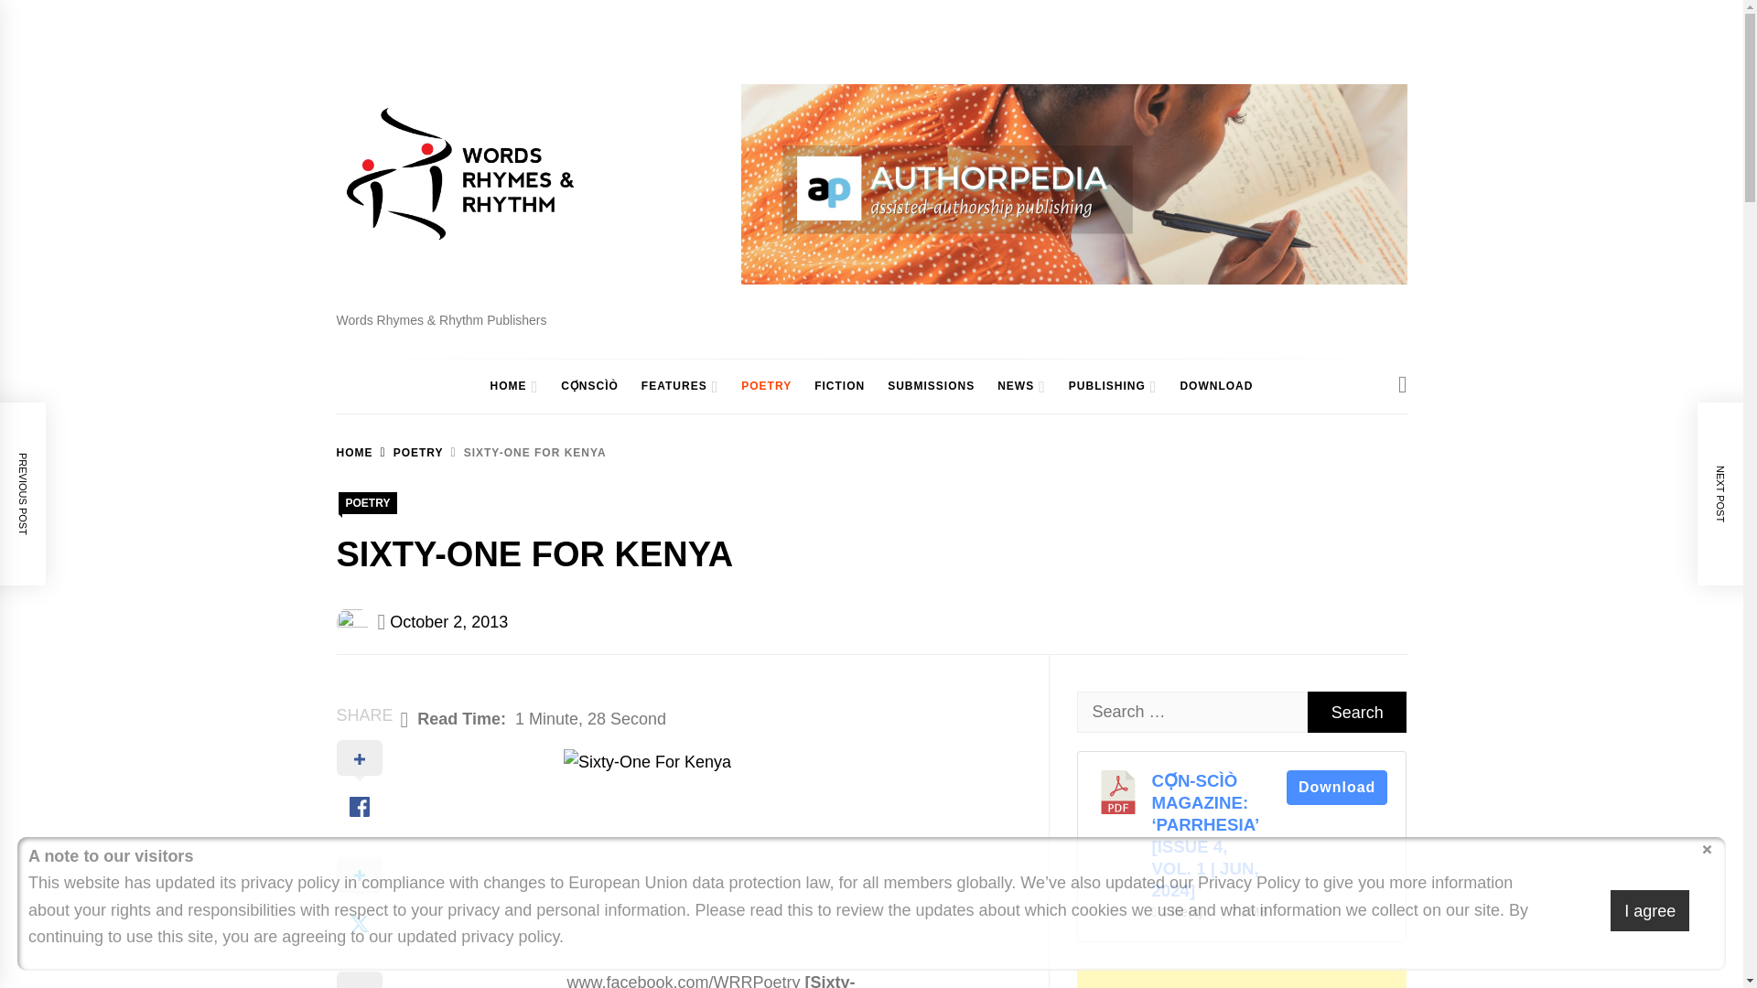  What do you see at coordinates (525, 453) in the screenshot?
I see `SIXTY-ONE FOR KENYA` at bounding box center [525, 453].